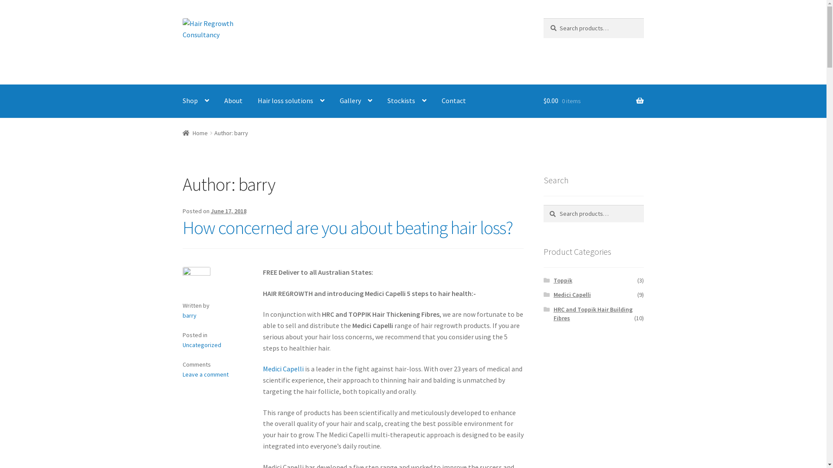  I want to click on Gallery, so click(356, 101).